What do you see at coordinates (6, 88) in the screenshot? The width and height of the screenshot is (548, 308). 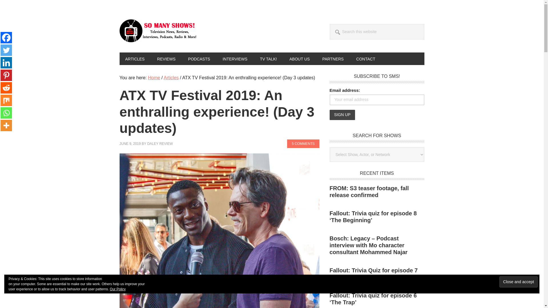 I see `Reddit` at bounding box center [6, 88].